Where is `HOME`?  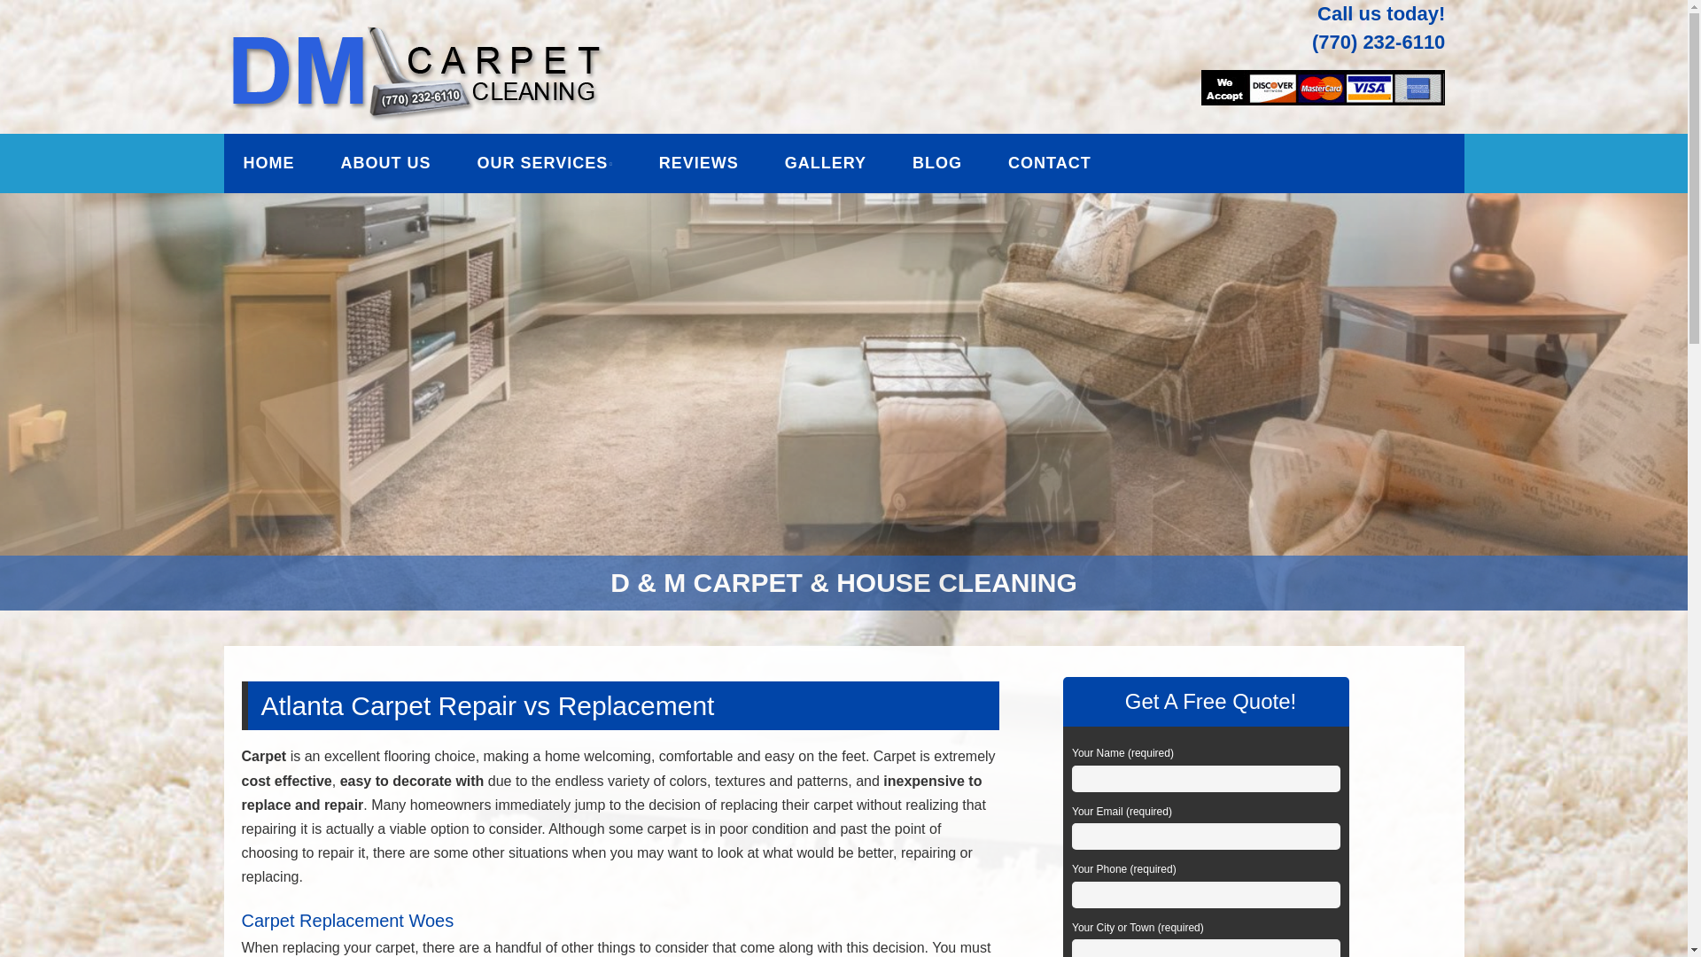
HOME is located at coordinates (268, 163).